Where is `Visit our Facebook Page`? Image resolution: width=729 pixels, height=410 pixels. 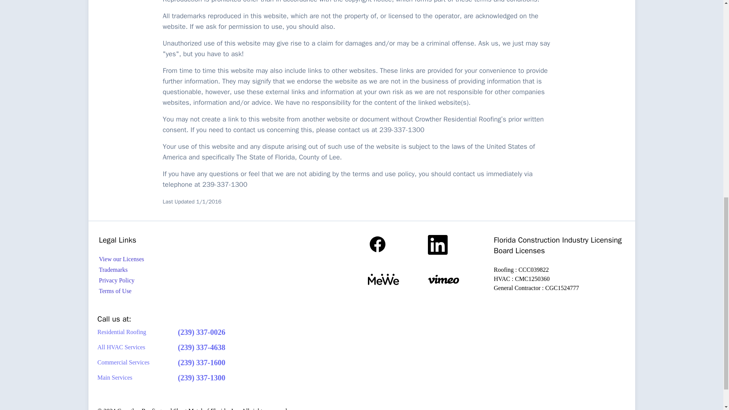
Visit our Facebook Page is located at coordinates (397, 244).